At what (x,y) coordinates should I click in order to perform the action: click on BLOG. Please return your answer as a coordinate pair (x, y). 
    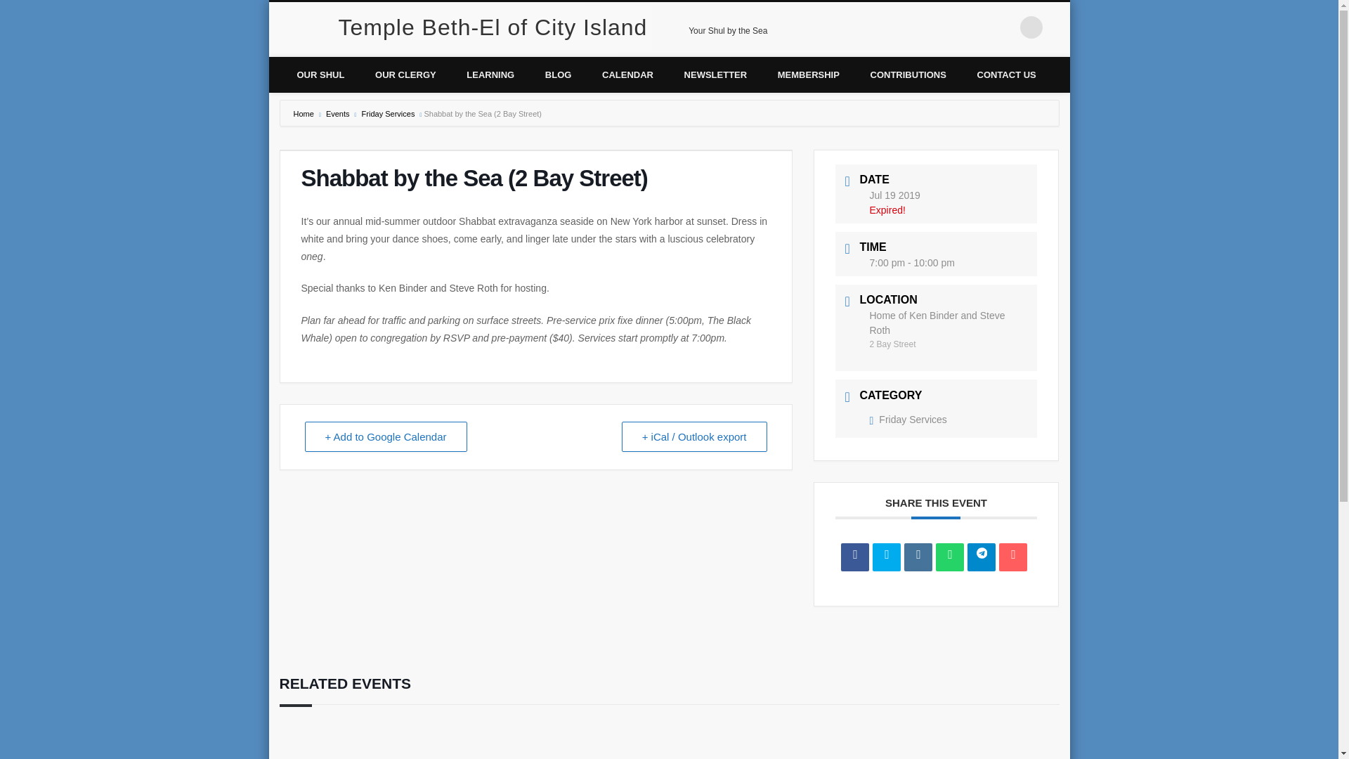
    Looking at the image, I should click on (558, 73).